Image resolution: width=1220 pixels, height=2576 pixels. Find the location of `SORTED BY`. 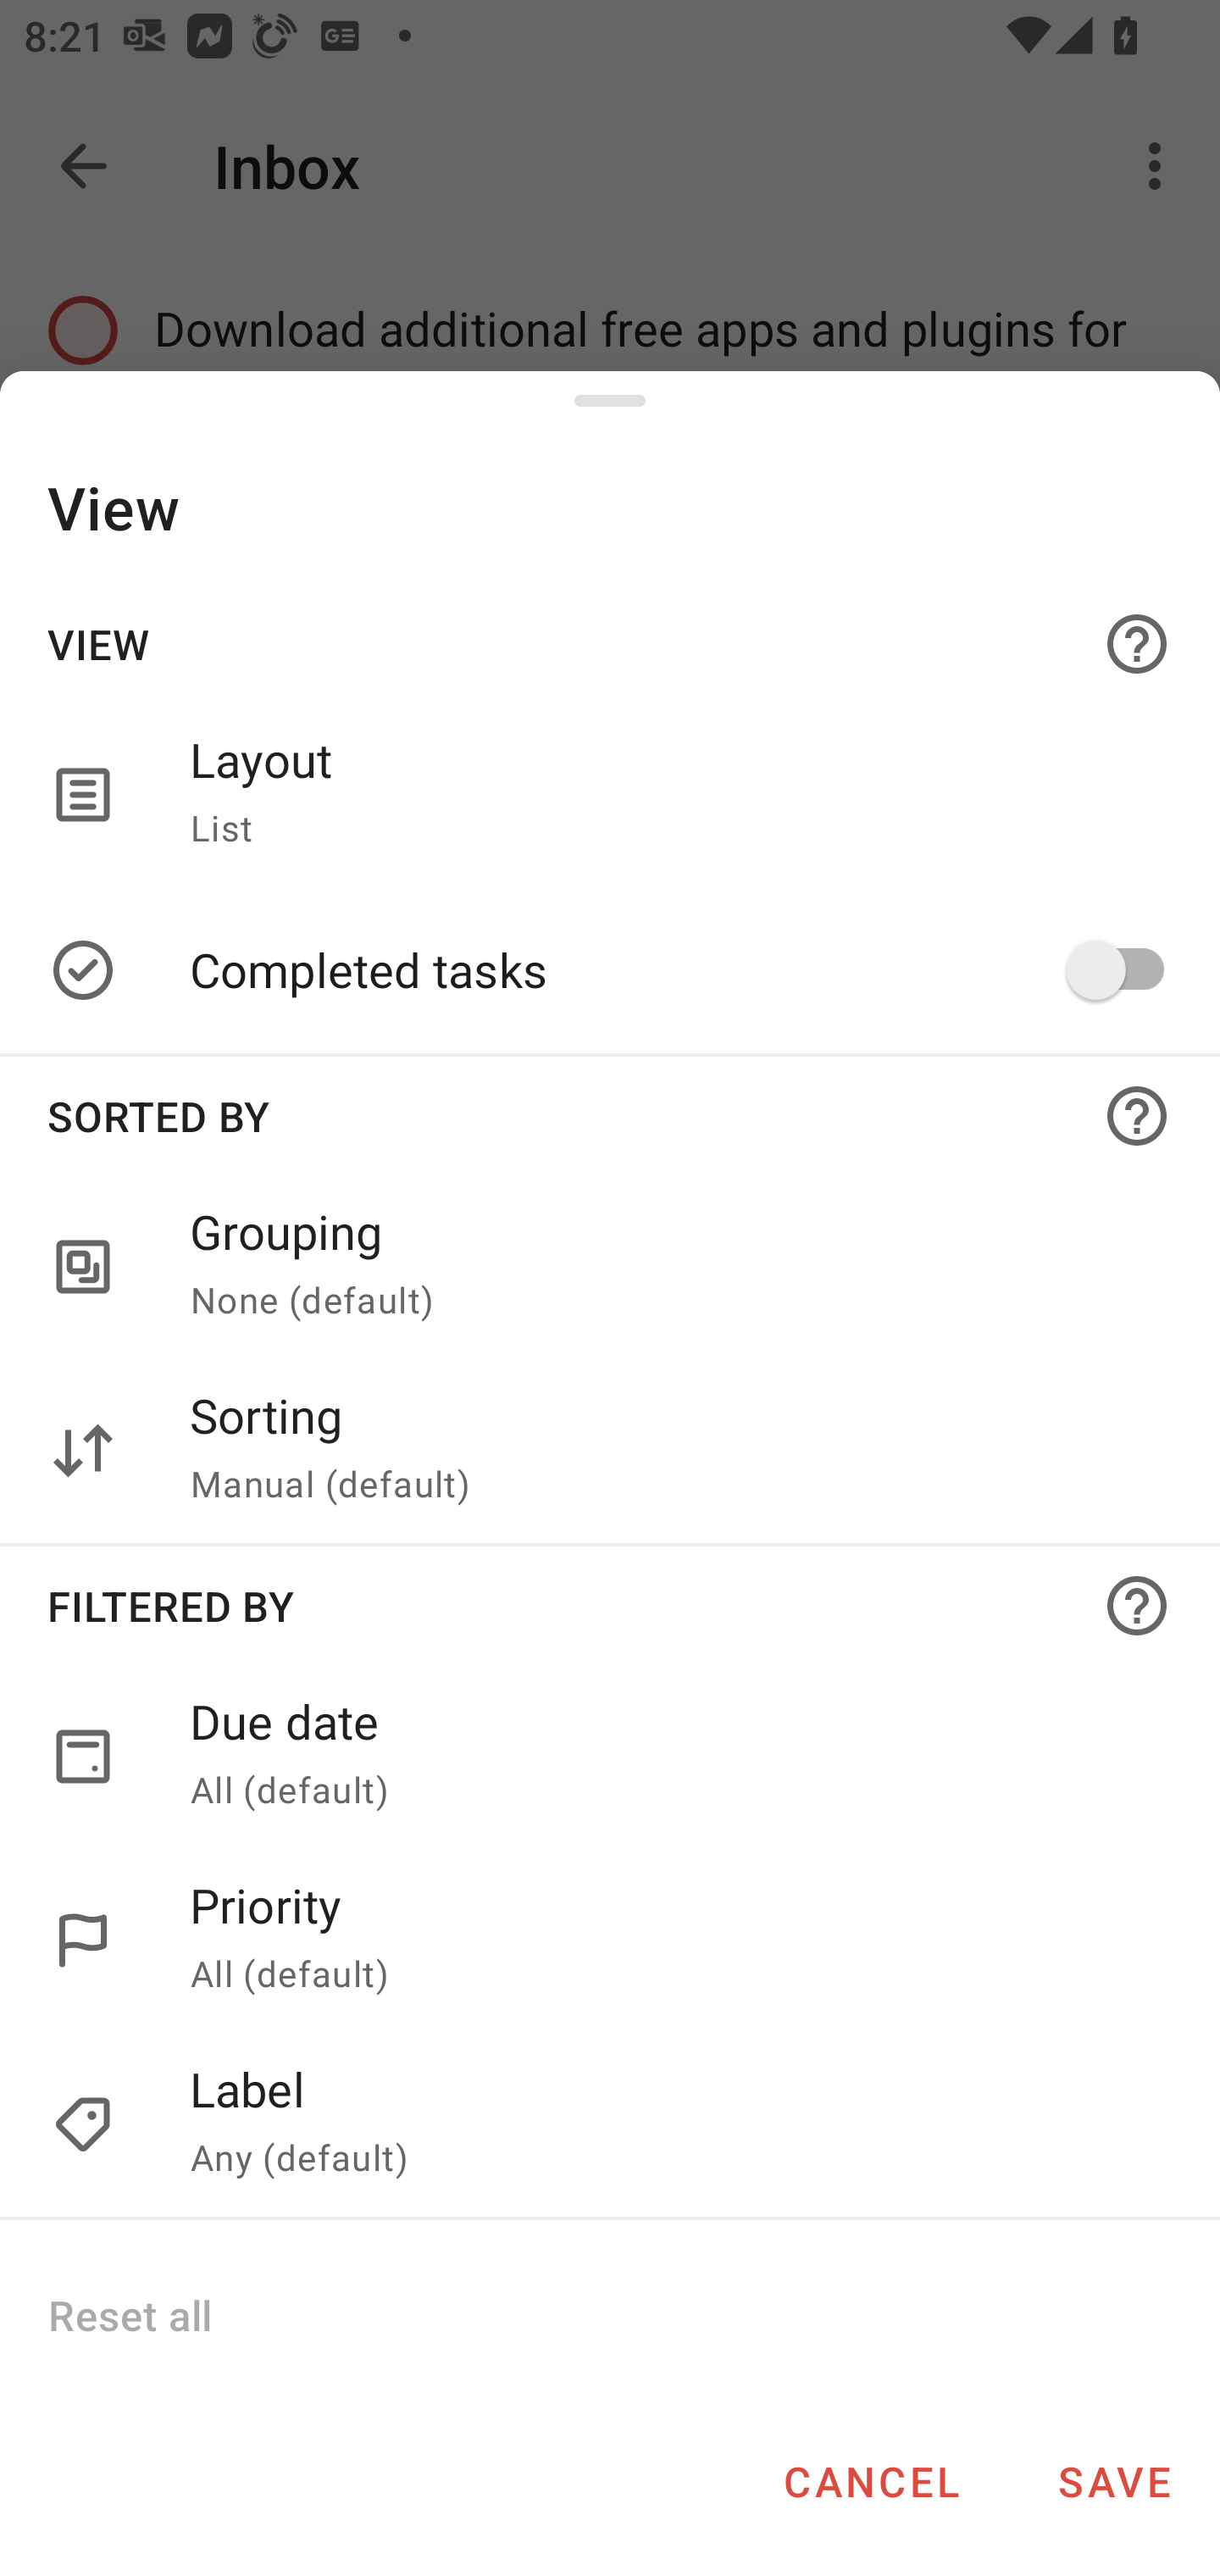

SORTED BY is located at coordinates (610, 1115).